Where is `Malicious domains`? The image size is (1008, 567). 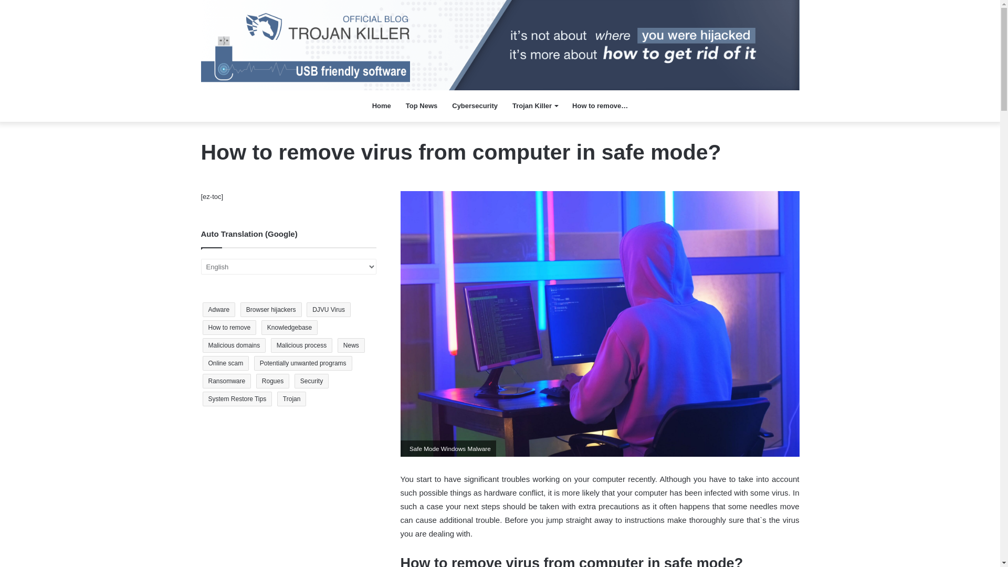
Malicious domains is located at coordinates (234, 345).